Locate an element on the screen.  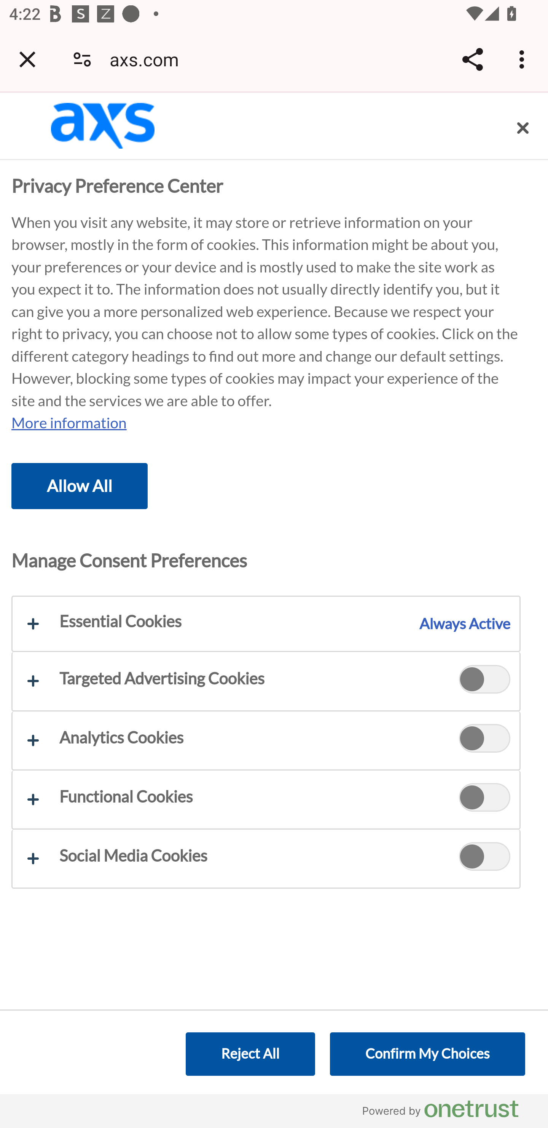
Share is located at coordinates (472, 59).